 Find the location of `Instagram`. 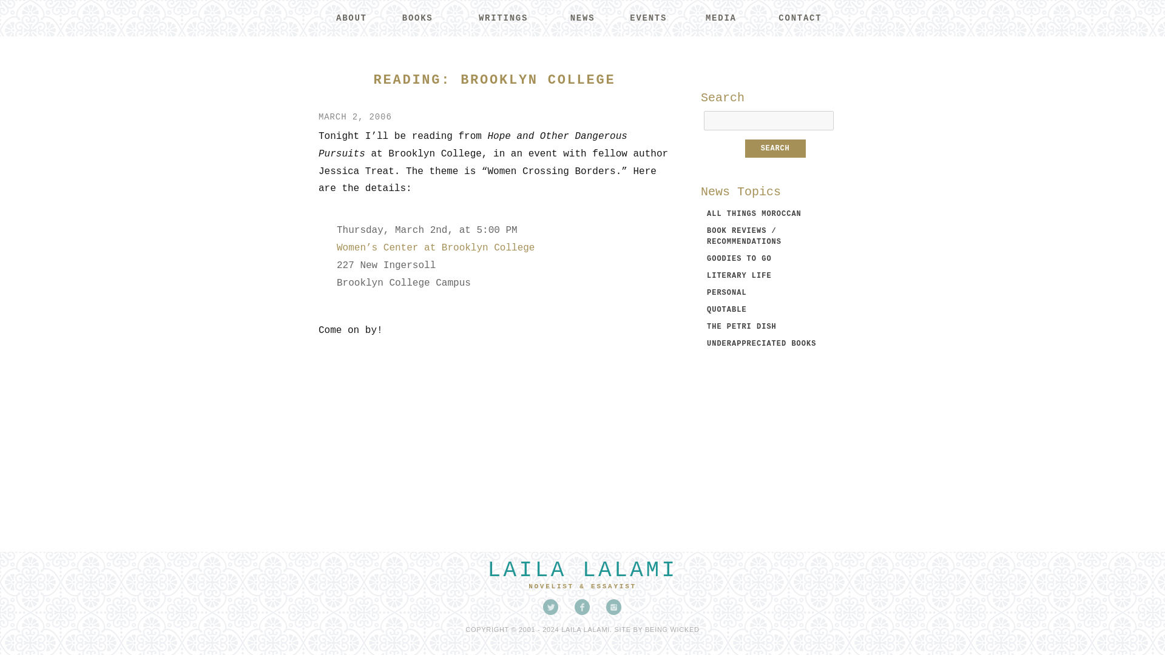

Instagram is located at coordinates (614, 607).